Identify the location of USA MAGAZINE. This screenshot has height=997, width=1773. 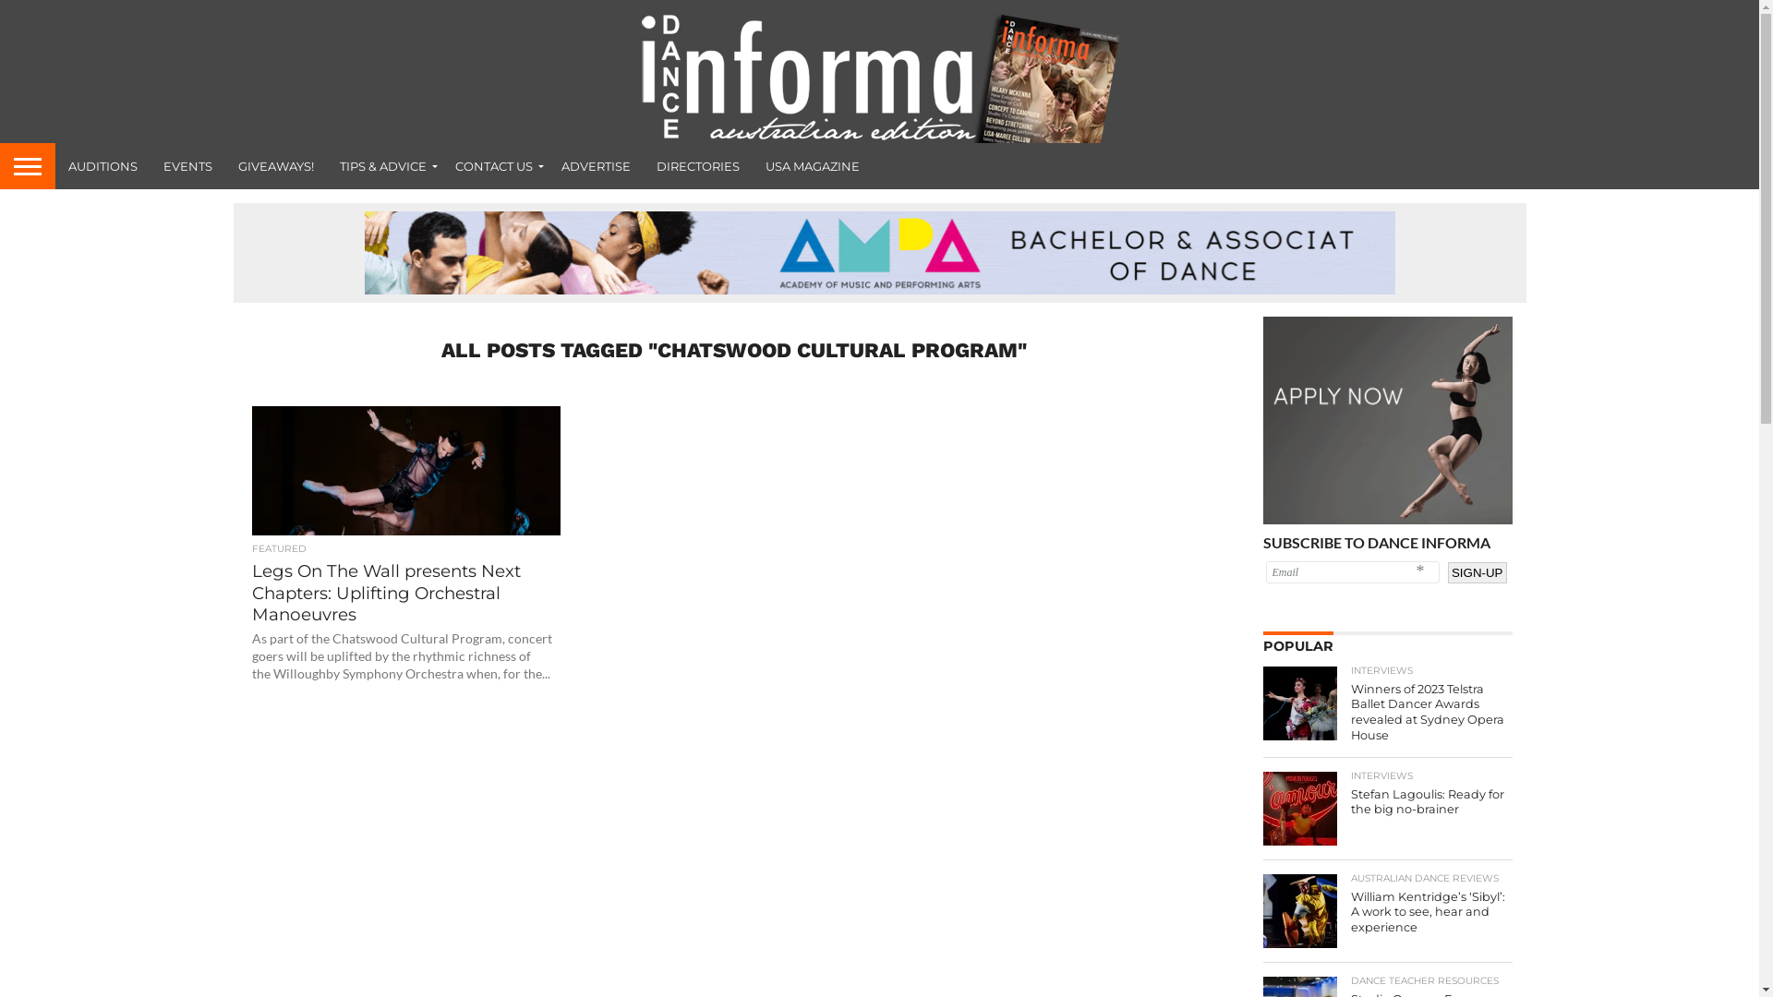
(813, 166).